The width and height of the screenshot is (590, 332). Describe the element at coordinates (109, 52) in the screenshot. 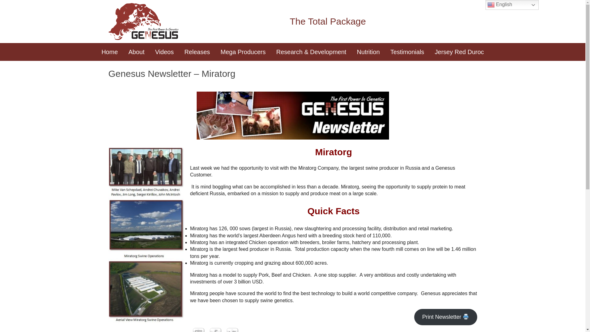

I see `Home` at that location.